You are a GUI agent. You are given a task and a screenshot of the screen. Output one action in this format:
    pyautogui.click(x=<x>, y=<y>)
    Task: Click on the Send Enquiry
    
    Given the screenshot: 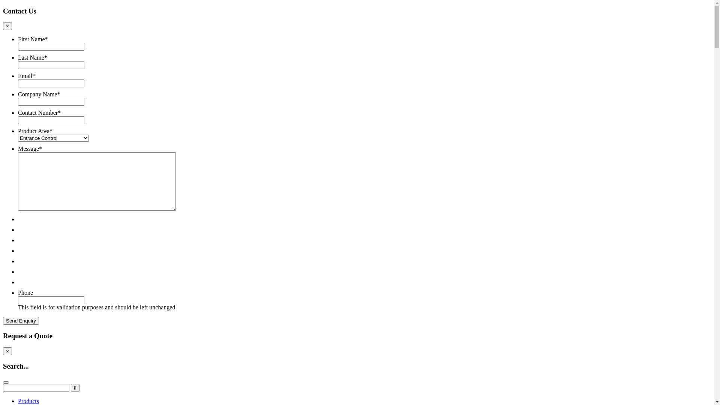 What is the action you would take?
    pyautogui.click(x=21, y=321)
    